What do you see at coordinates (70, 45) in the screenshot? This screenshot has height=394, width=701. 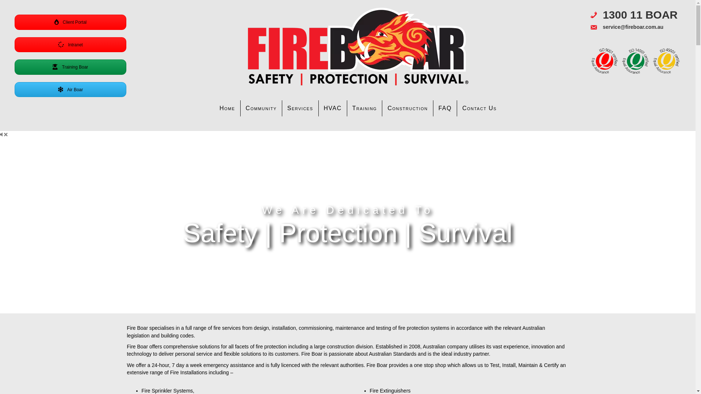 I see `Intranet` at bounding box center [70, 45].